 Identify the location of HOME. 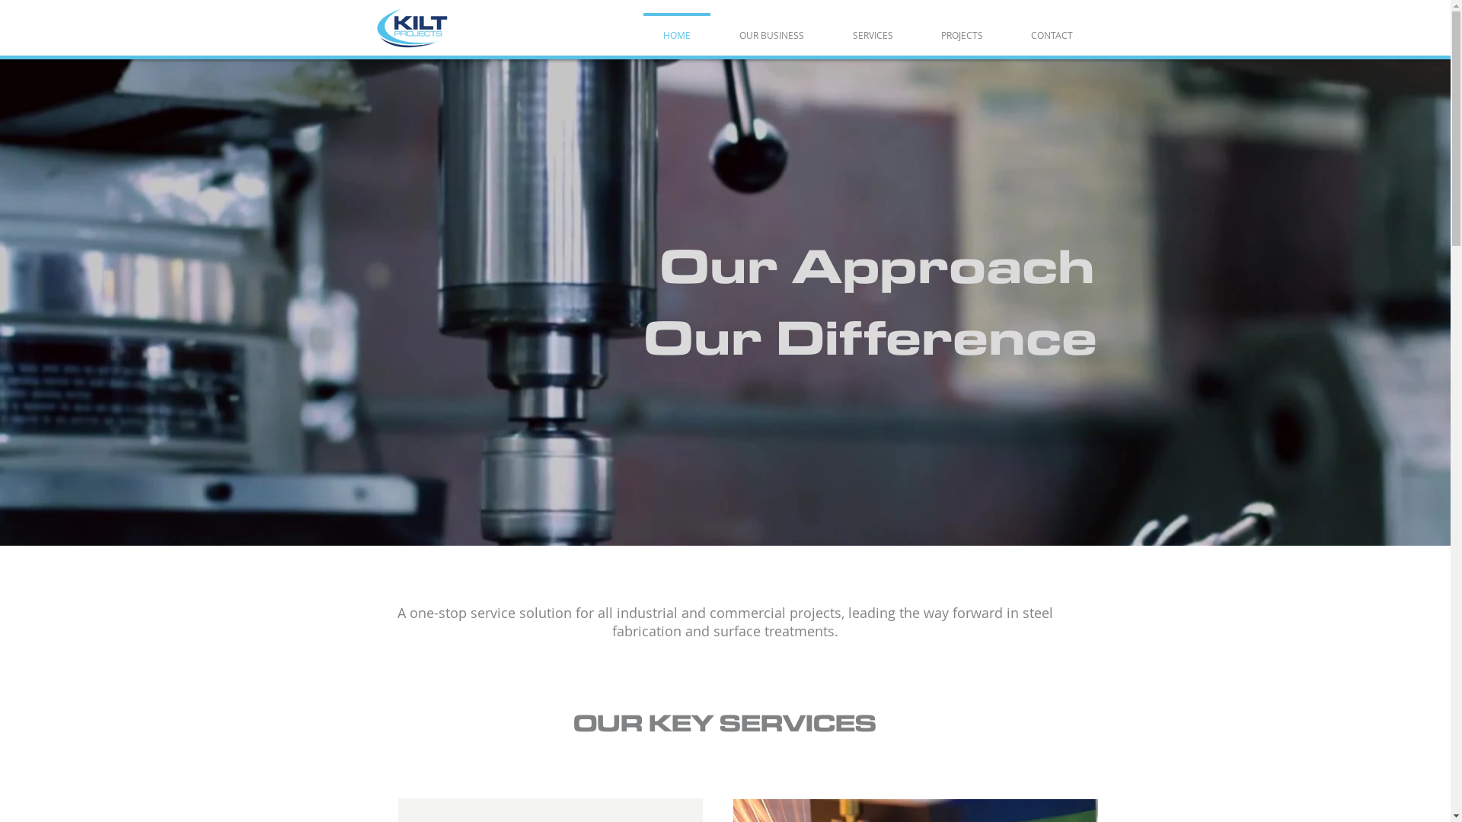
(676, 28).